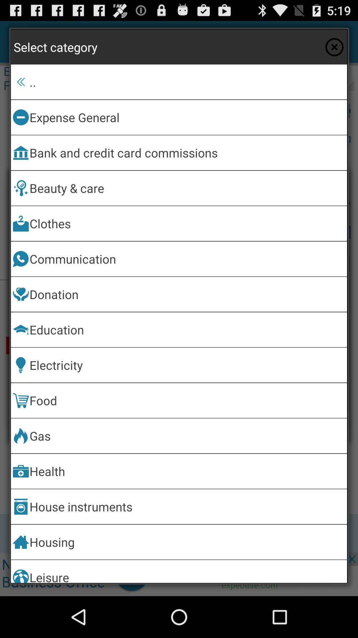 This screenshot has height=638, width=358. I want to click on tap the .. item, so click(187, 82).